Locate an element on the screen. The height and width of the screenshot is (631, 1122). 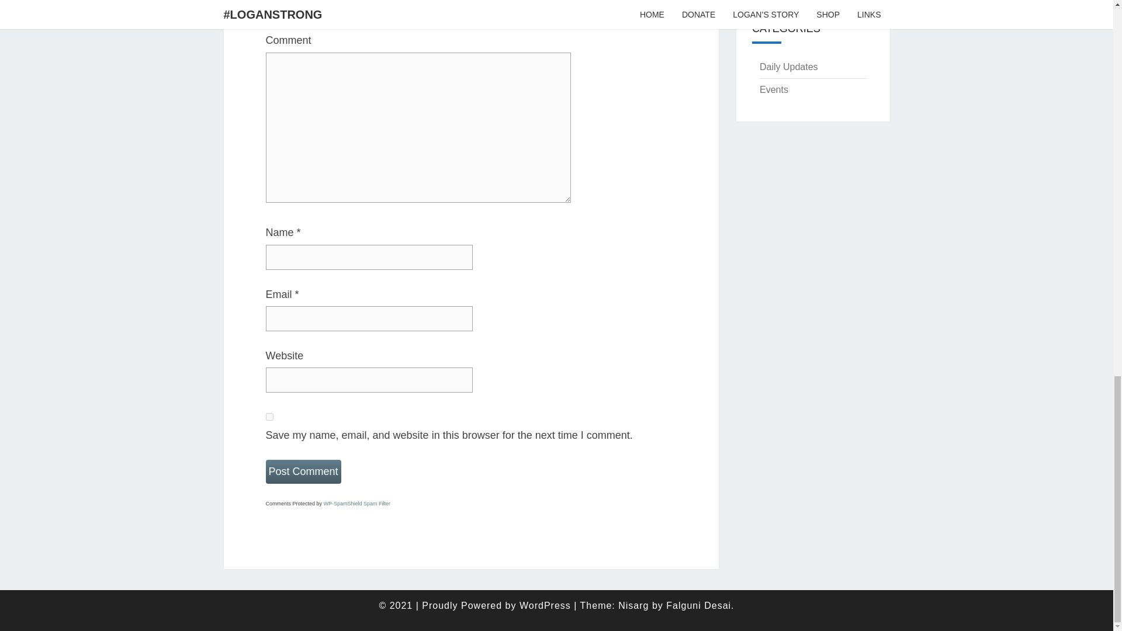
WordPress is located at coordinates (545, 605).